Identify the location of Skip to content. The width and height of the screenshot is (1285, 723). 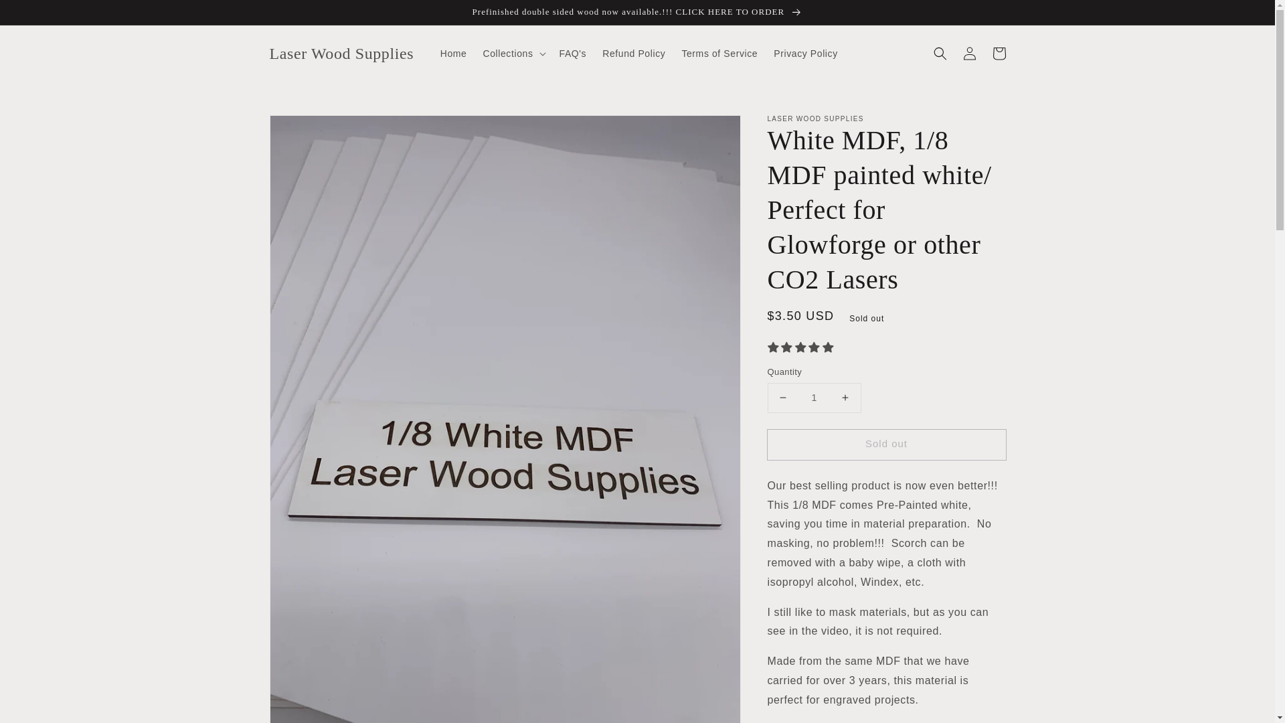
(40, 15).